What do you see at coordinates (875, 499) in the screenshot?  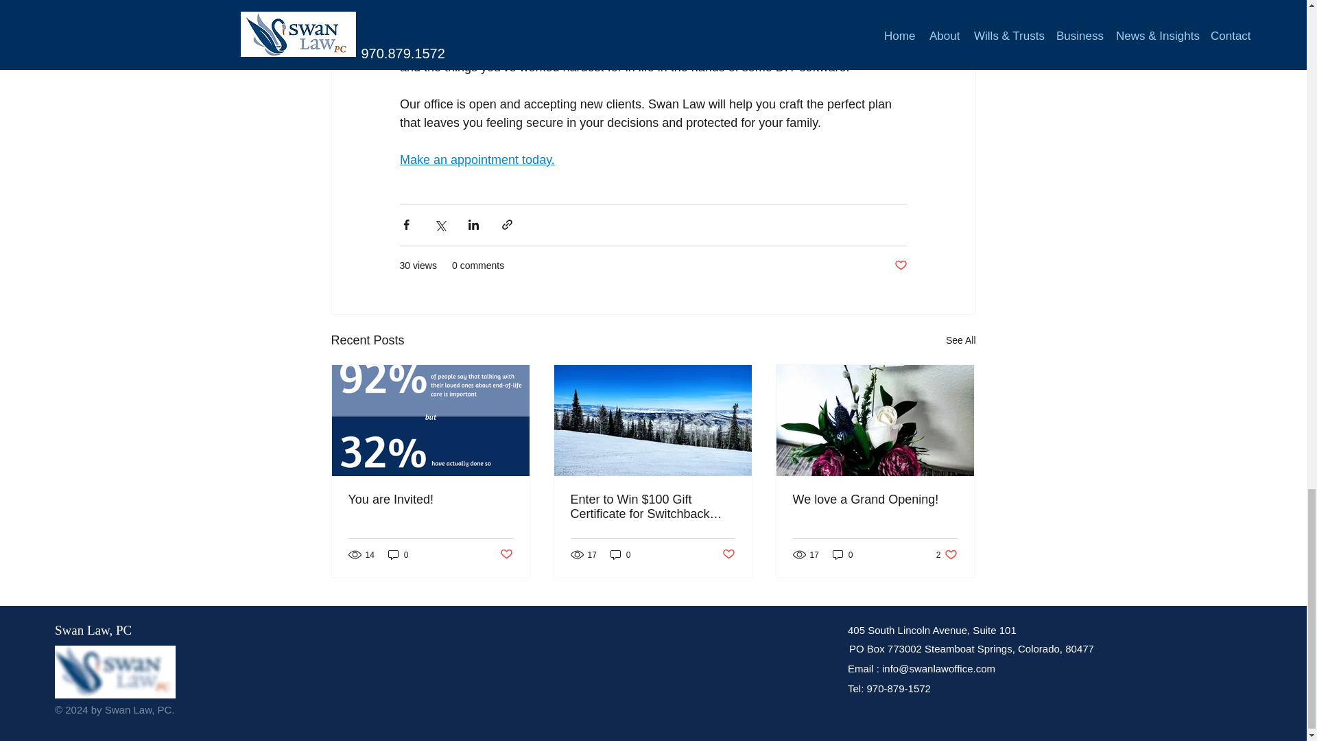 I see `We love a Grand Opening!` at bounding box center [875, 499].